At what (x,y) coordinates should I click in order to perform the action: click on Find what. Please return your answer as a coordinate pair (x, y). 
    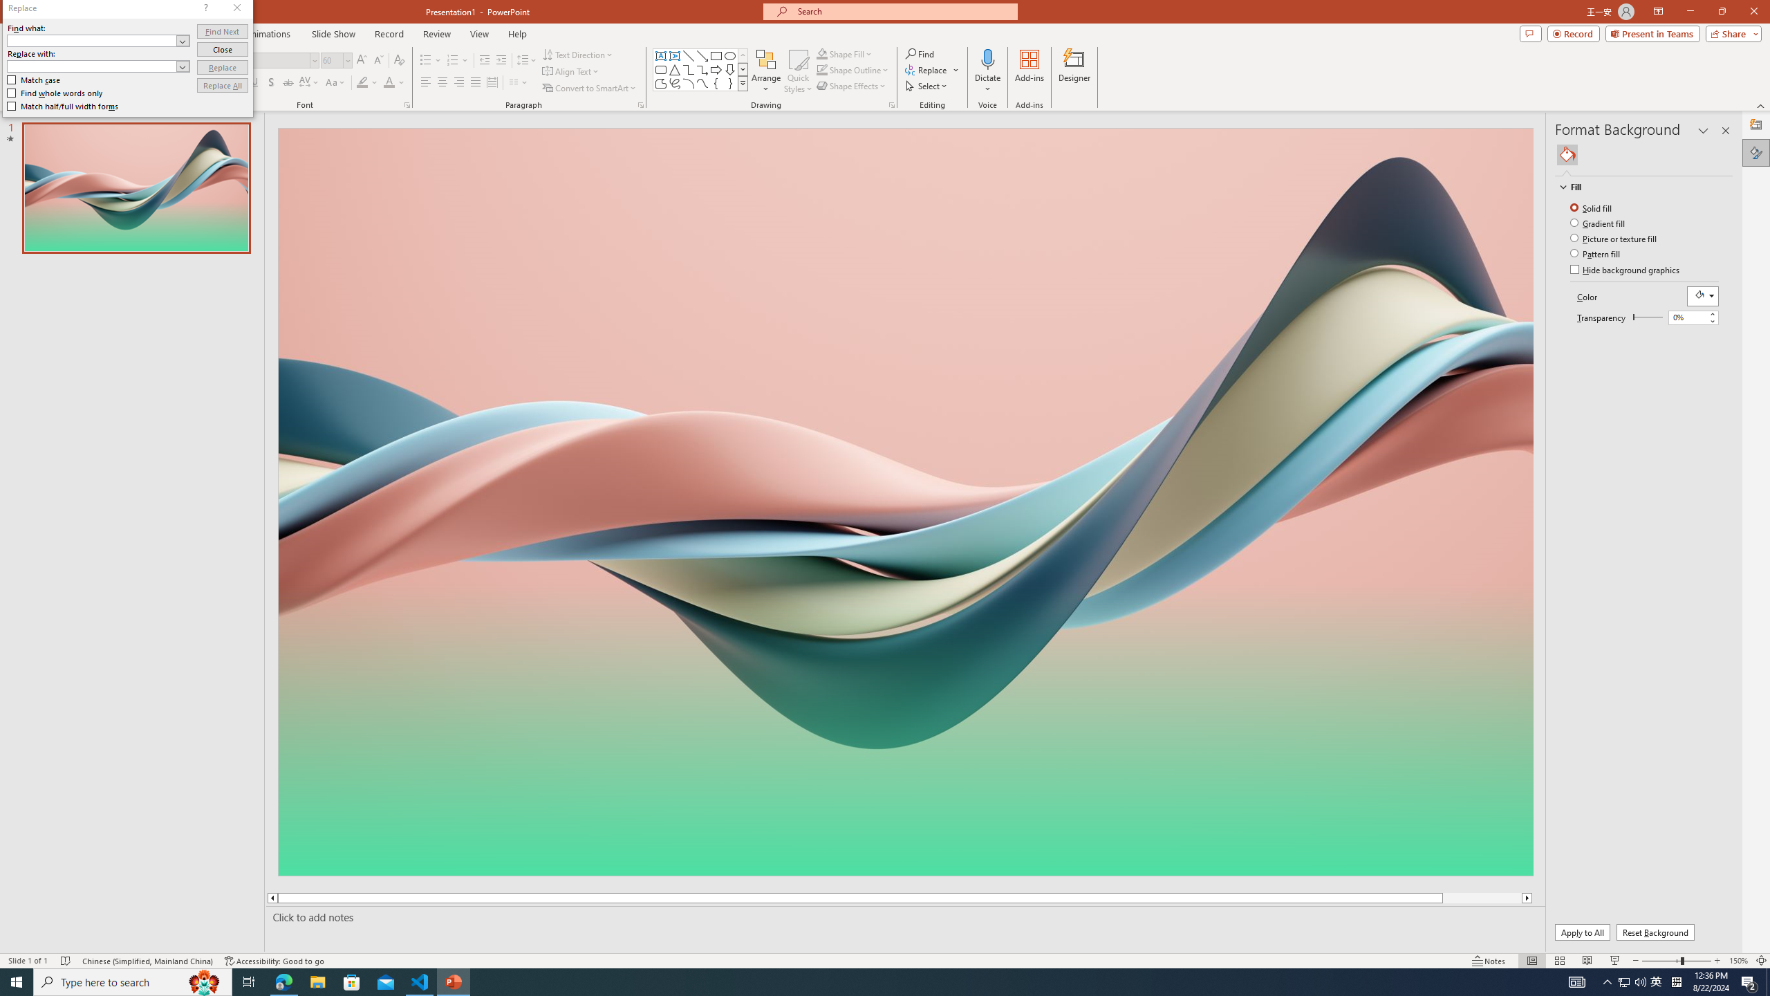
    Looking at the image, I should click on (92, 40).